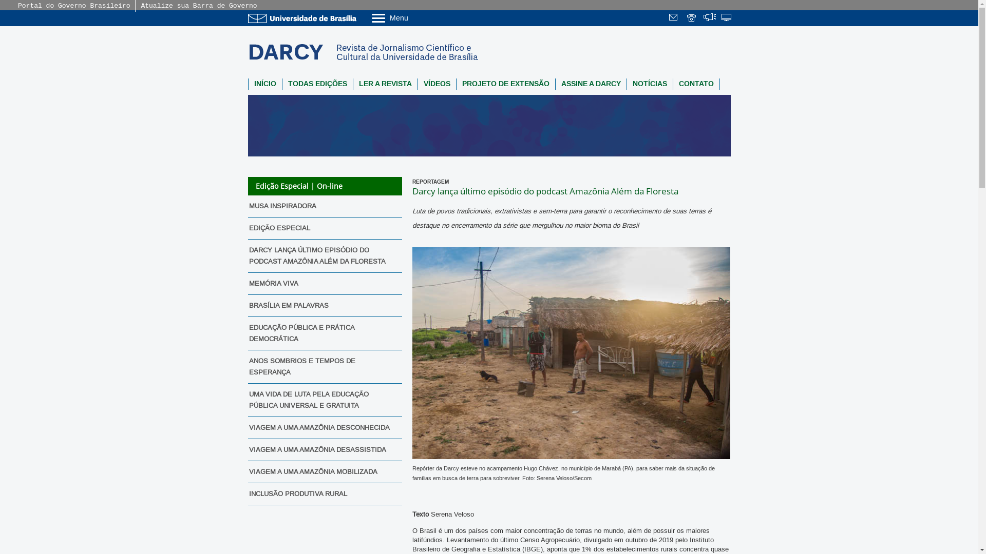 This screenshot has width=986, height=554. Describe the element at coordinates (675, 18) in the screenshot. I see `Webmail` at that location.